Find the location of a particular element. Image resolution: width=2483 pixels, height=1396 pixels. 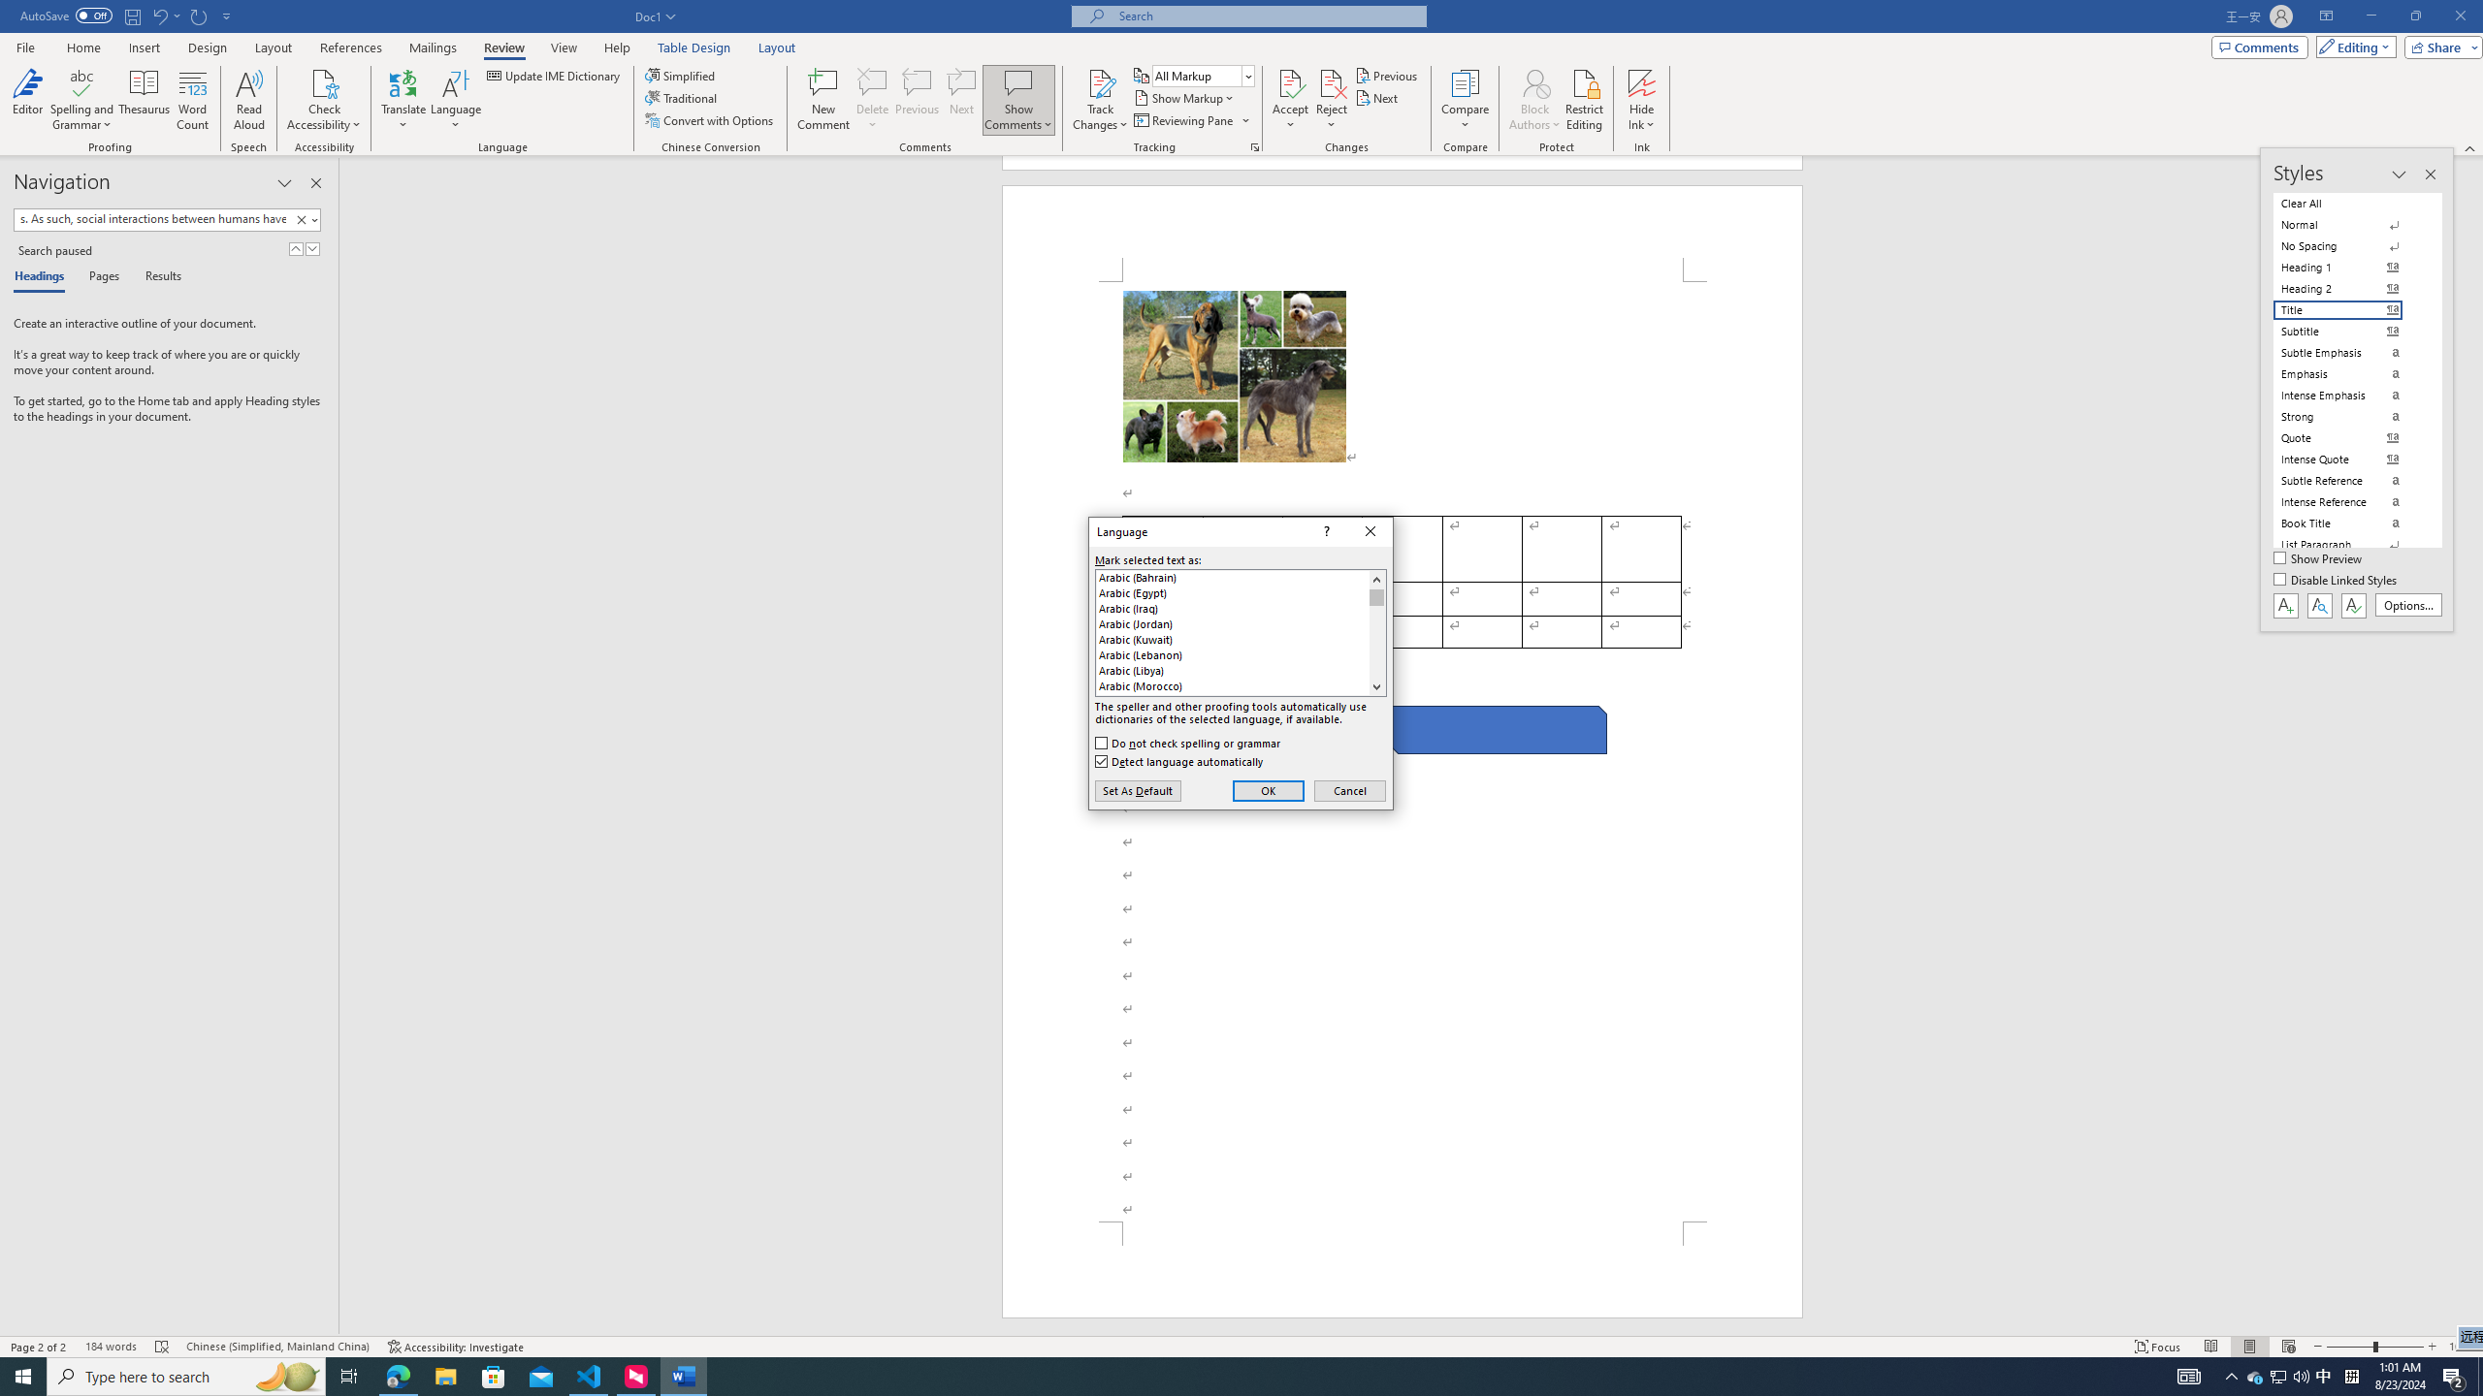

Show Preview is located at coordinates (2320, 559).